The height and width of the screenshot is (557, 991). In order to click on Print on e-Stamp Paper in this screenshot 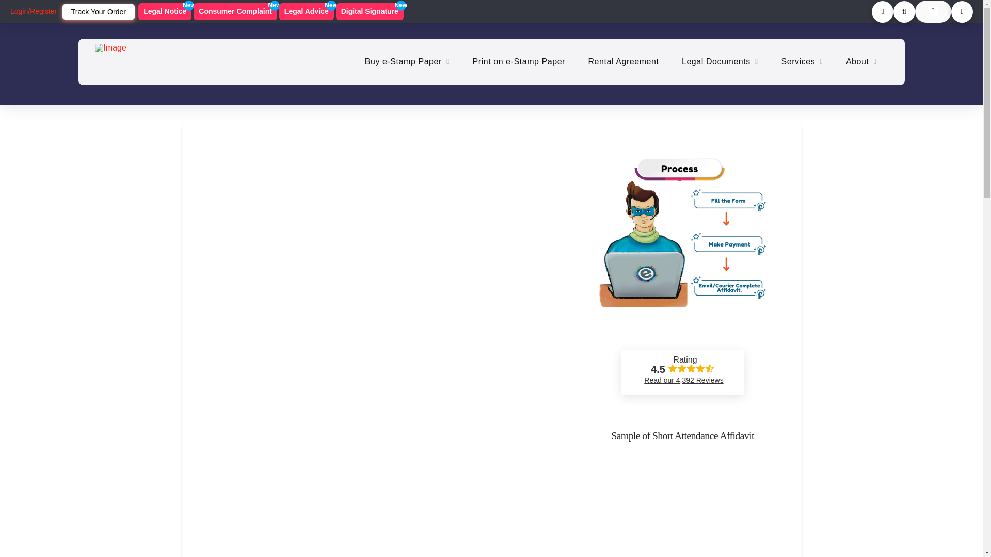, I will do `click(682, 243)`.